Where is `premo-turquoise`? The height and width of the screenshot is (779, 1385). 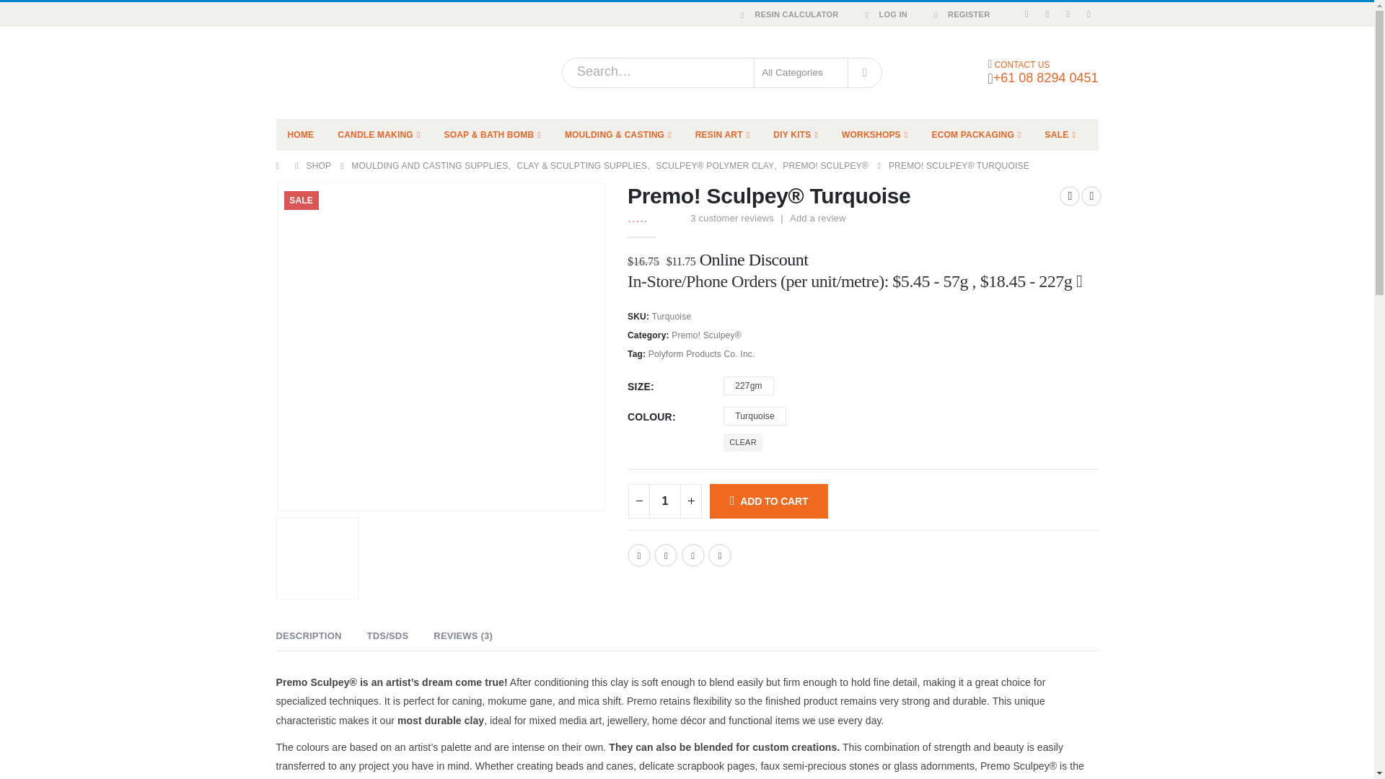
premo-turquoise is located at coordinates (317, 558).